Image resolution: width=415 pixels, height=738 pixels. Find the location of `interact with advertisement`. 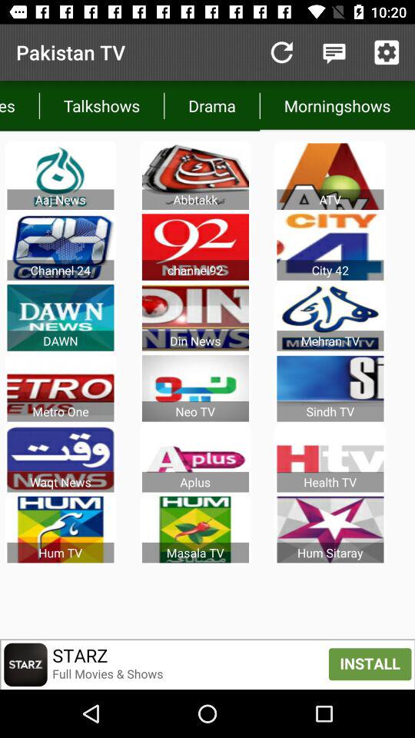

interact with advertisement is located at coordinates (207, 664).